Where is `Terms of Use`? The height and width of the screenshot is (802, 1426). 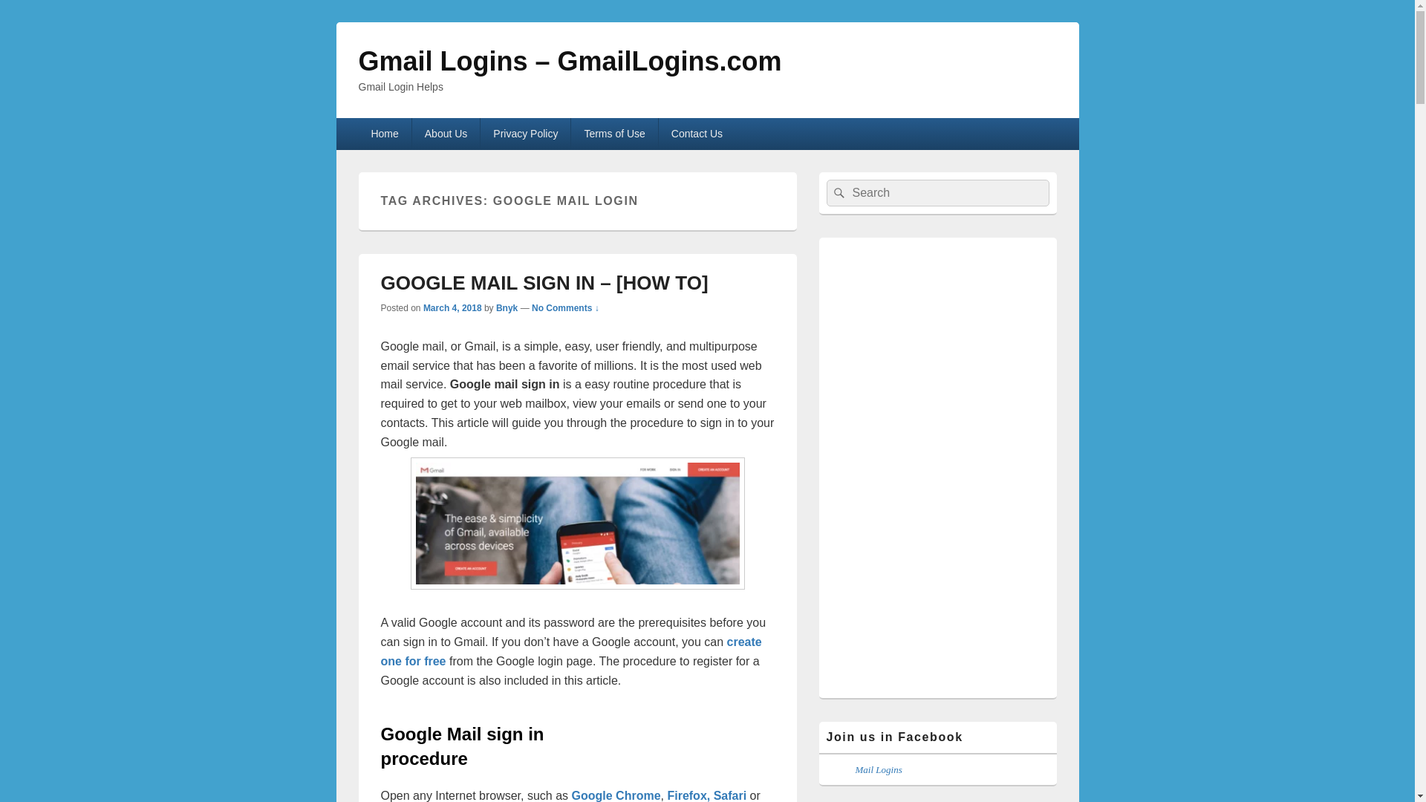
Terms of Use is located at coordinates (614, 133).